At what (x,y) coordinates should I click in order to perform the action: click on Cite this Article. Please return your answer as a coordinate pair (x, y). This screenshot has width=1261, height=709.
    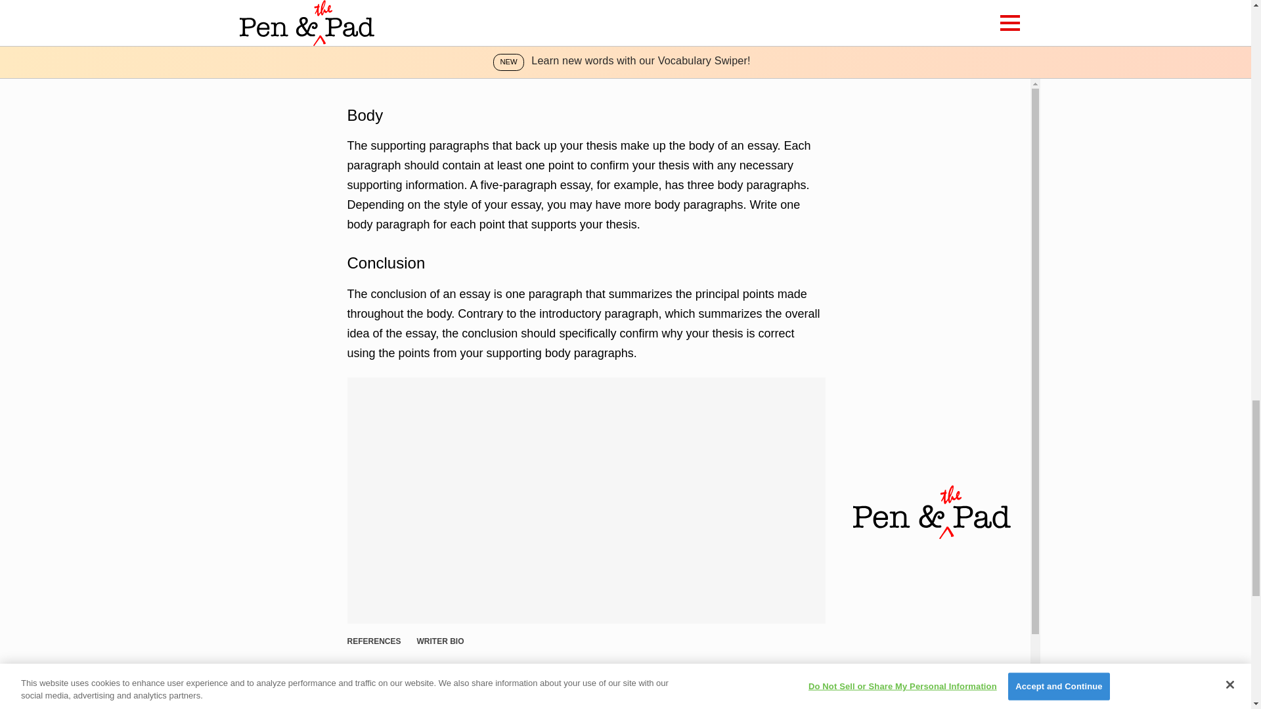
    Looking at the image, I should click on (390, 677).